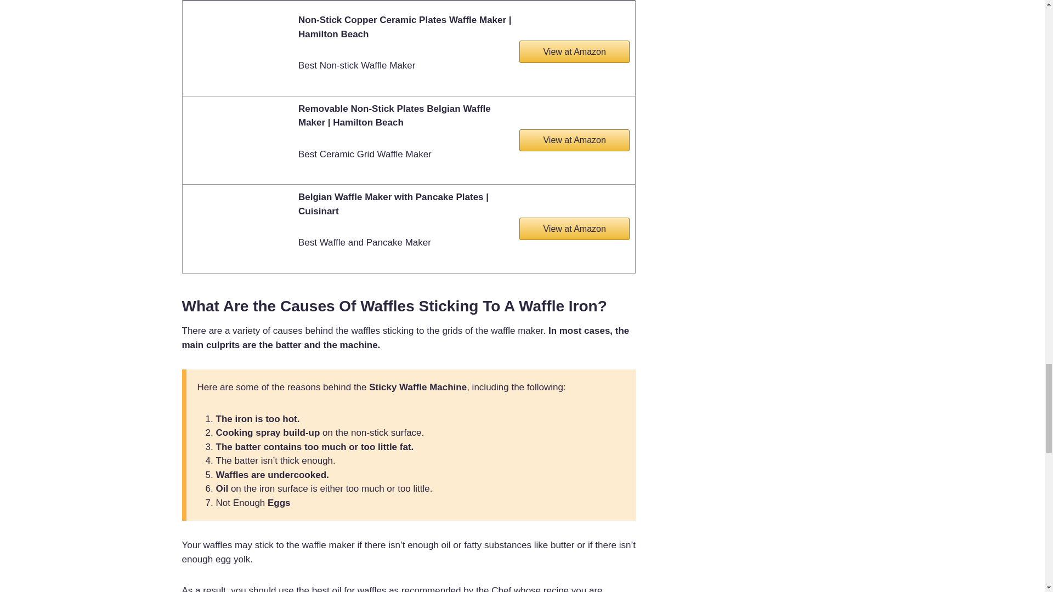  I want to click on View at Amazon, so click(574, 52).